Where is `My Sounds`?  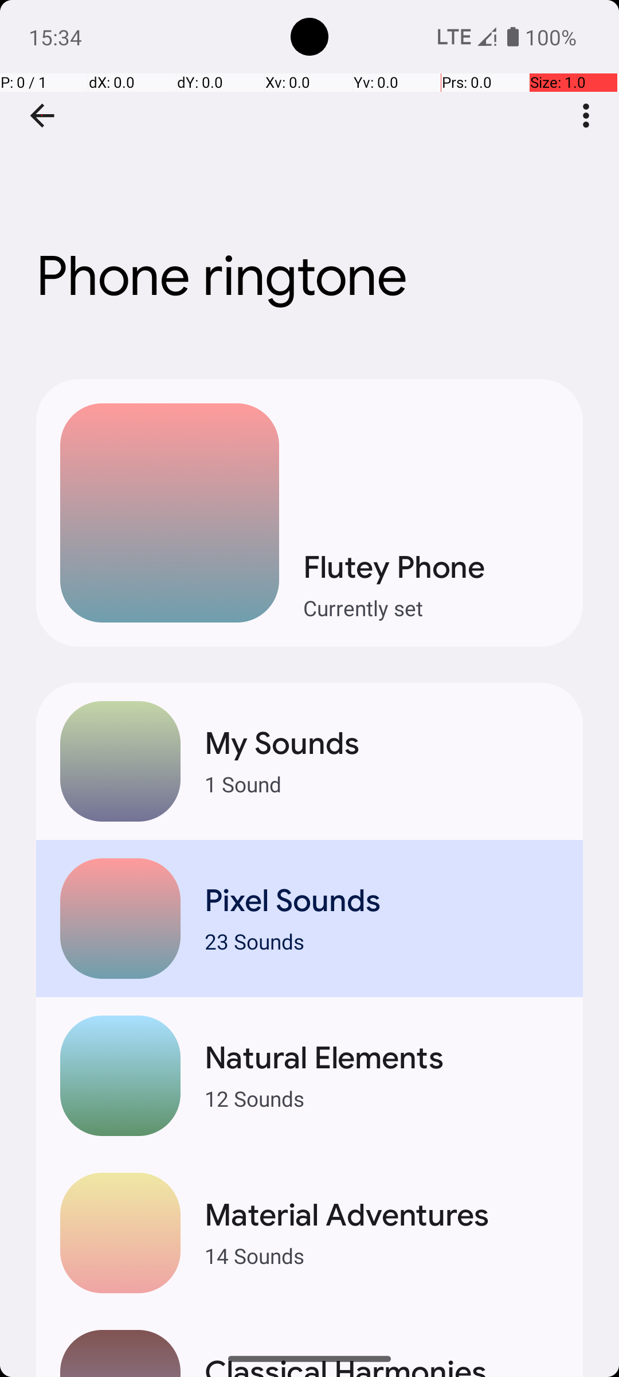
My Sounds is located at coordinates (382, 744).